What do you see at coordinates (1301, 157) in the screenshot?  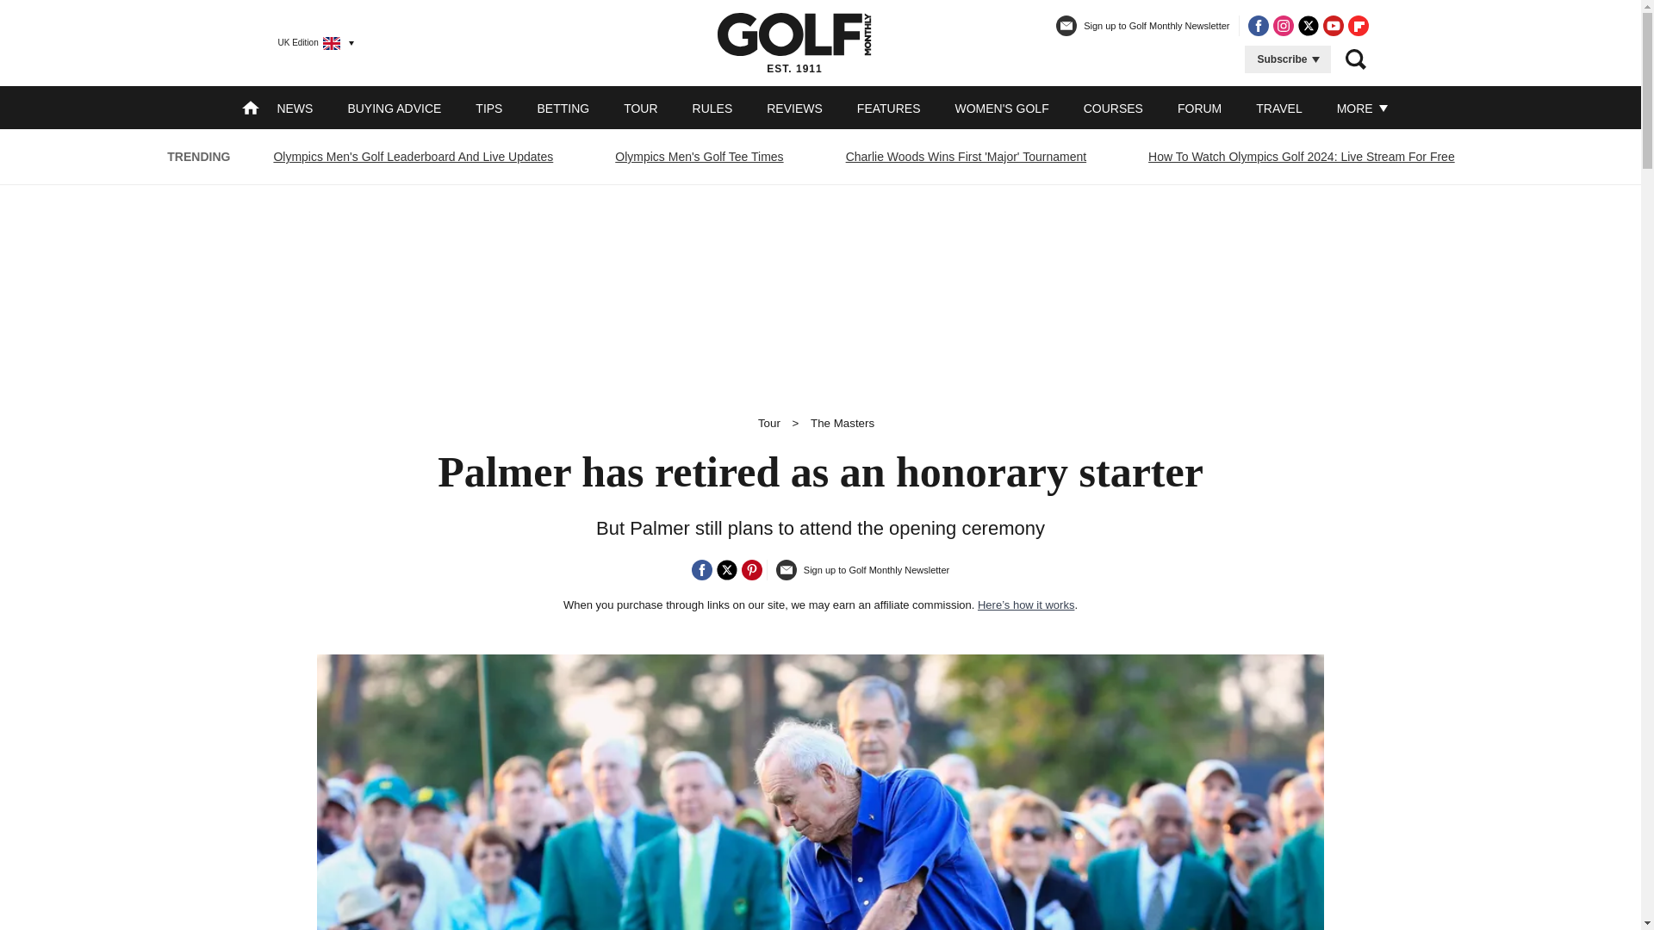 I see `How To Watch Olympics Golf 2024: Live Stream For Free` at bounding box center [1301, 157].